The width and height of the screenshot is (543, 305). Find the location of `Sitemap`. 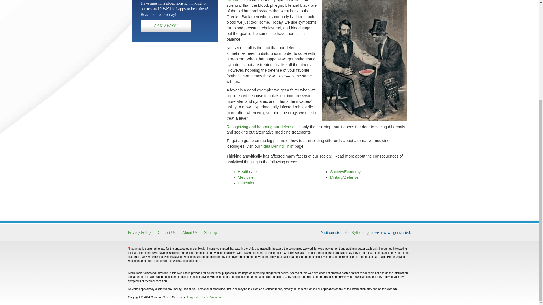

Sitemap is located at coordinates (210, 233).